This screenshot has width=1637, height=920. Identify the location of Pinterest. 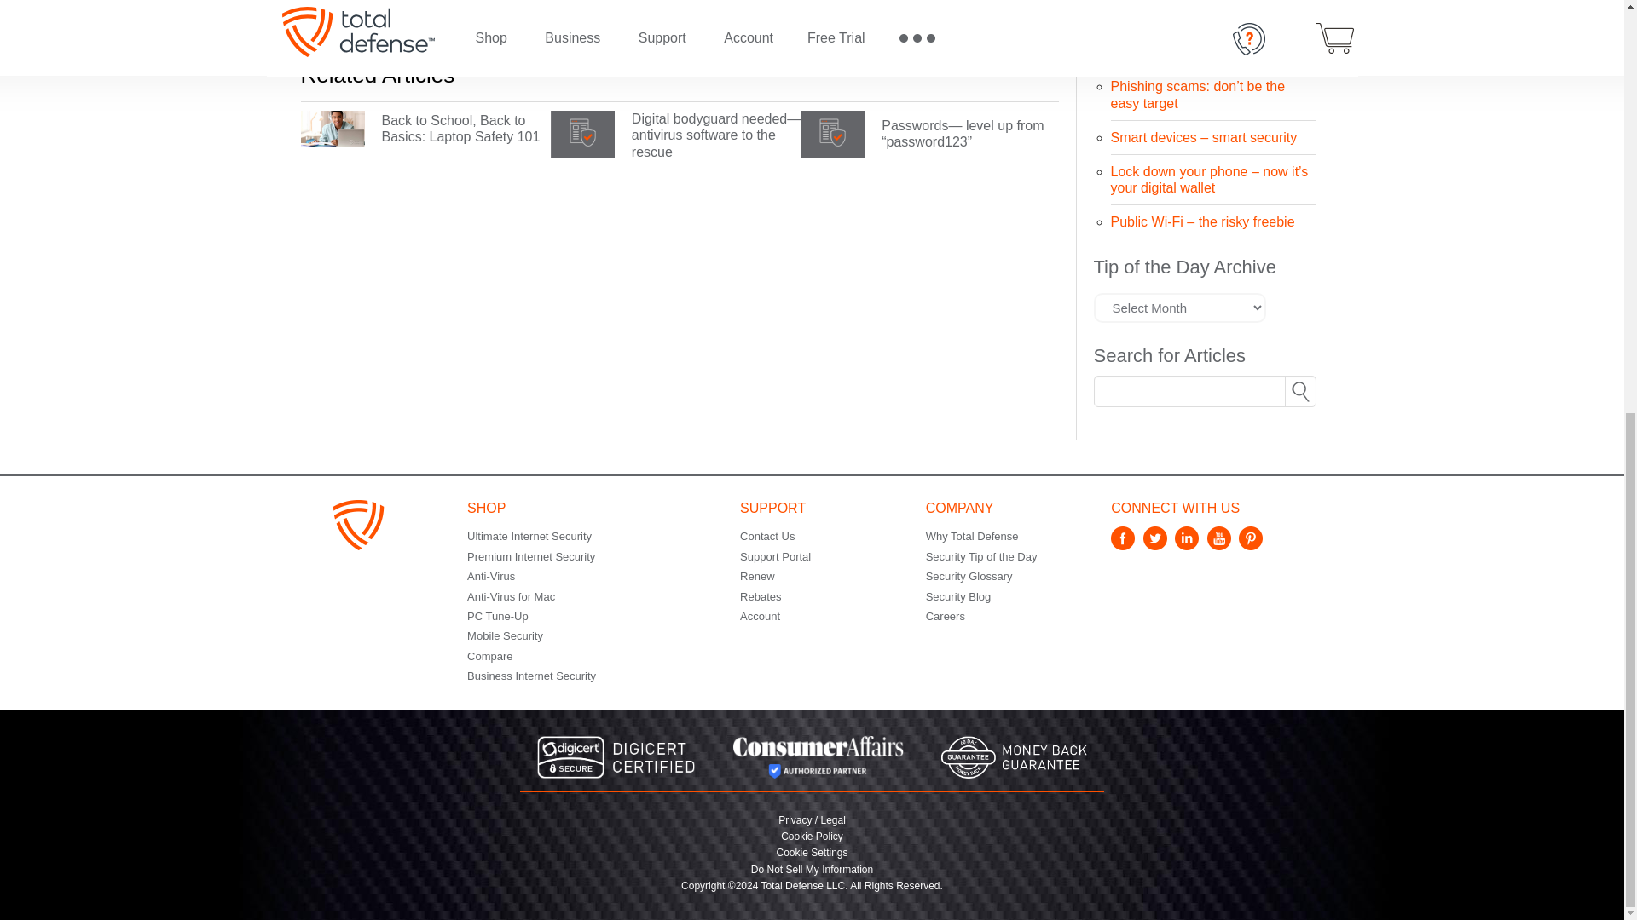
(1253, 545).